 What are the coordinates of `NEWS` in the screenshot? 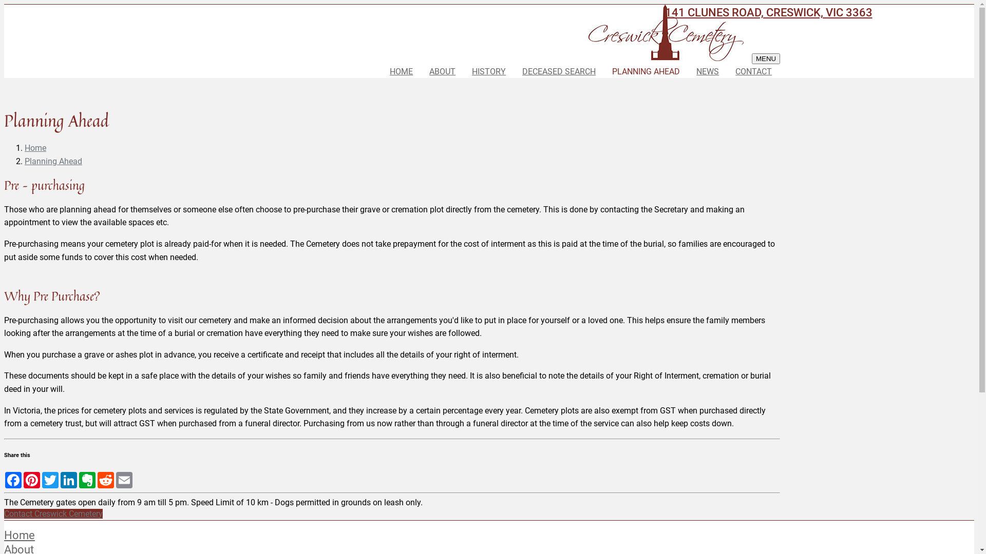 It's located at (708, 72).